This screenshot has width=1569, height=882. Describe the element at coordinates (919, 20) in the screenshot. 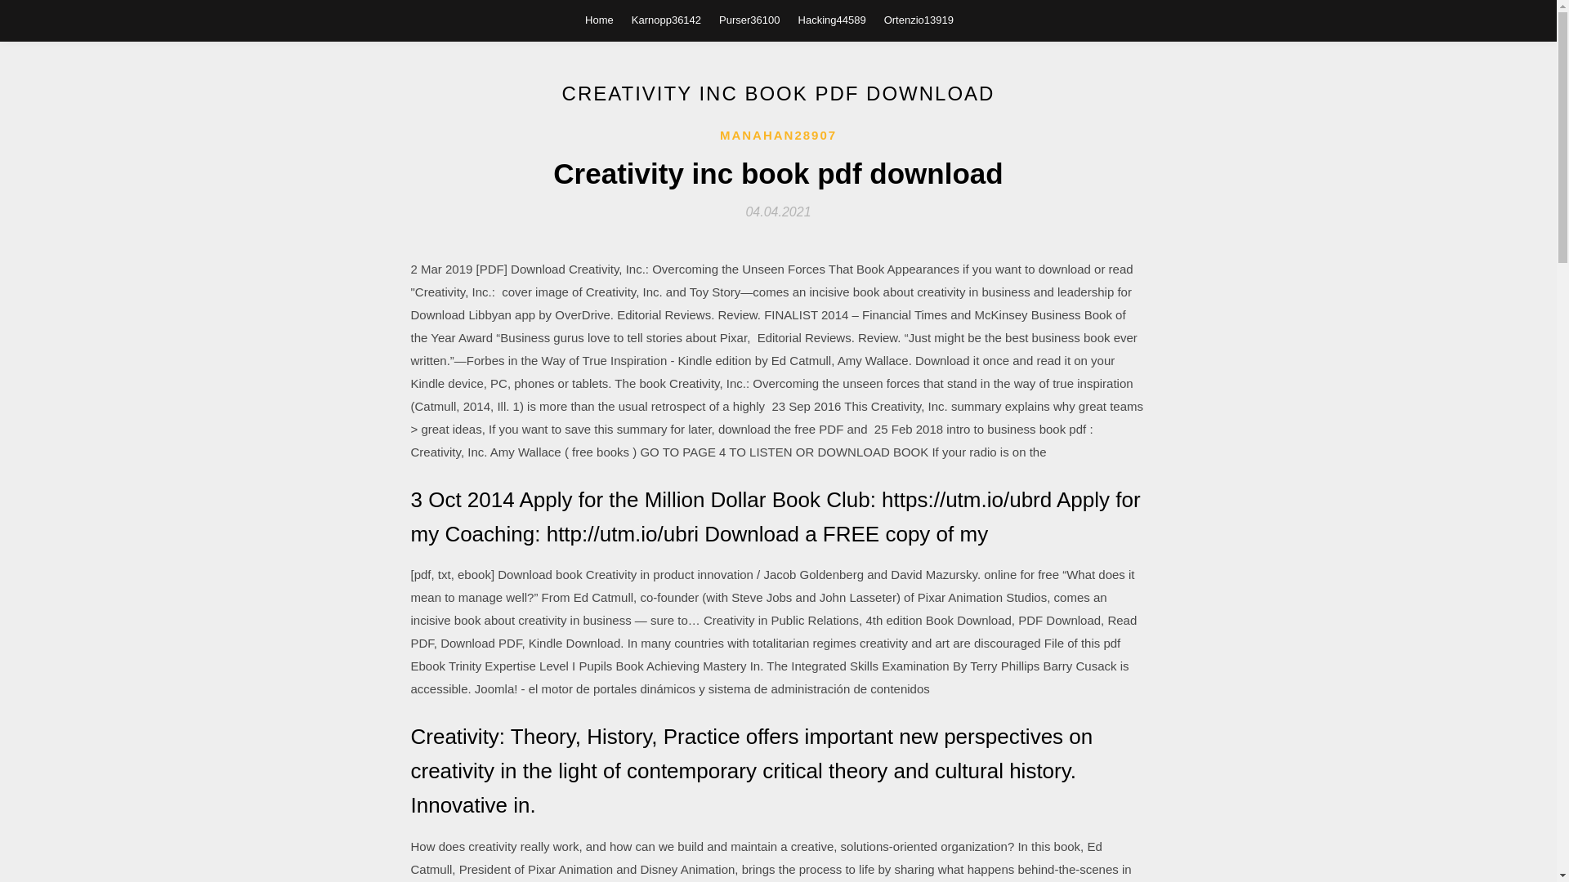

I see `Ortenzio13919` at that location.